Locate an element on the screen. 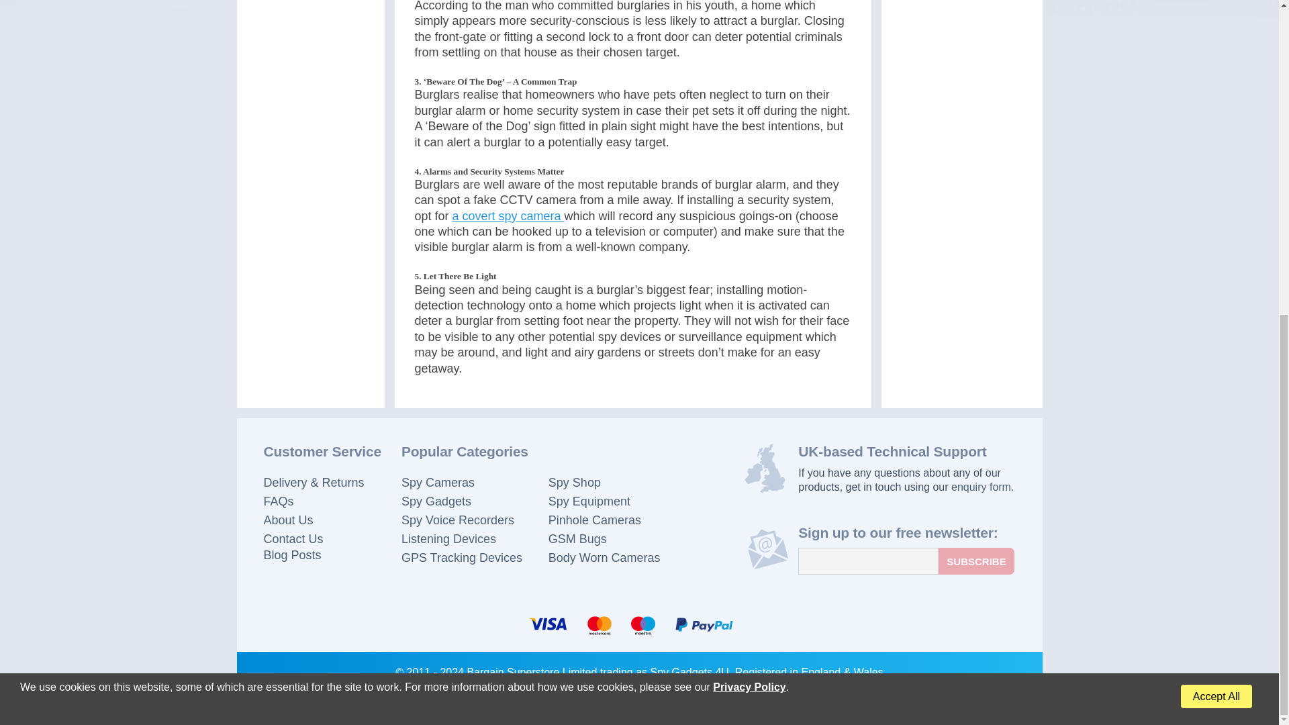 Image resolution: width=1289 pixels, height=725 pixels. Sitemap is located at coordinates (321, 547).